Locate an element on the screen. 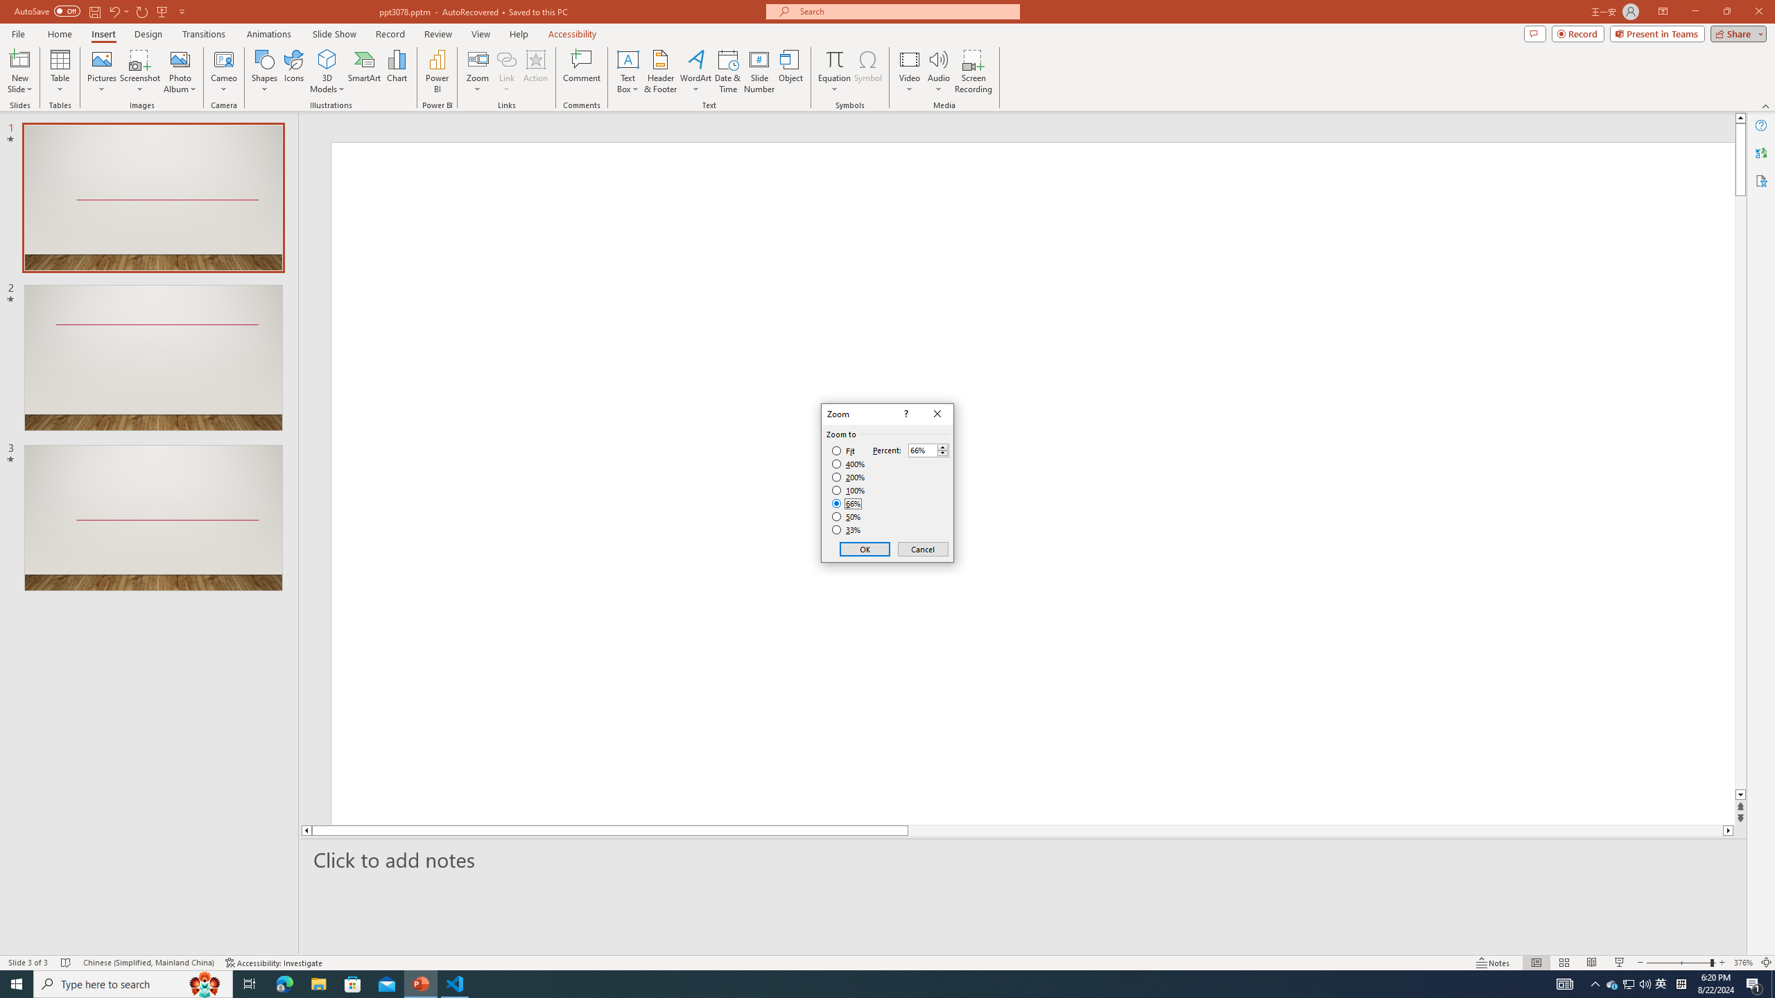 Image resolution: width=1775 pixels, height=998 pixels. Action is located at coordinates (1629, 984).